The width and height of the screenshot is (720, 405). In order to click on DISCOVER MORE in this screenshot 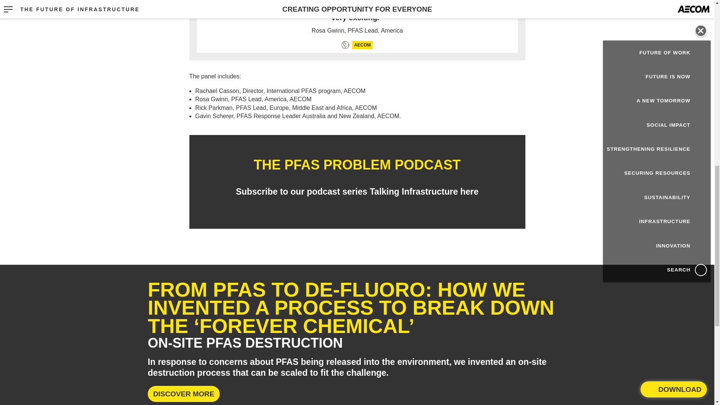, I will do `click(183, 394)`.